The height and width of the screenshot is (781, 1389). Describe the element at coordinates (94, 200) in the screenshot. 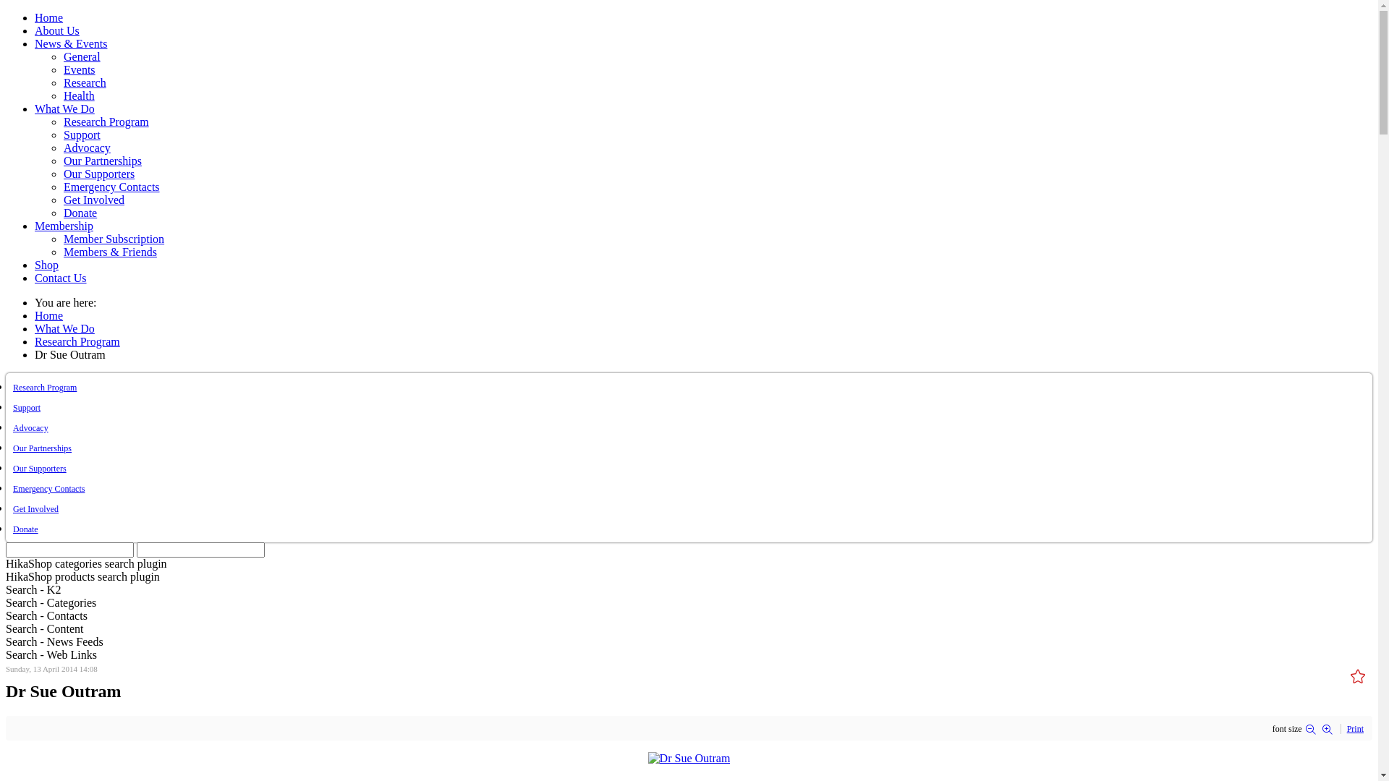

I see `Get Involved` at that location.